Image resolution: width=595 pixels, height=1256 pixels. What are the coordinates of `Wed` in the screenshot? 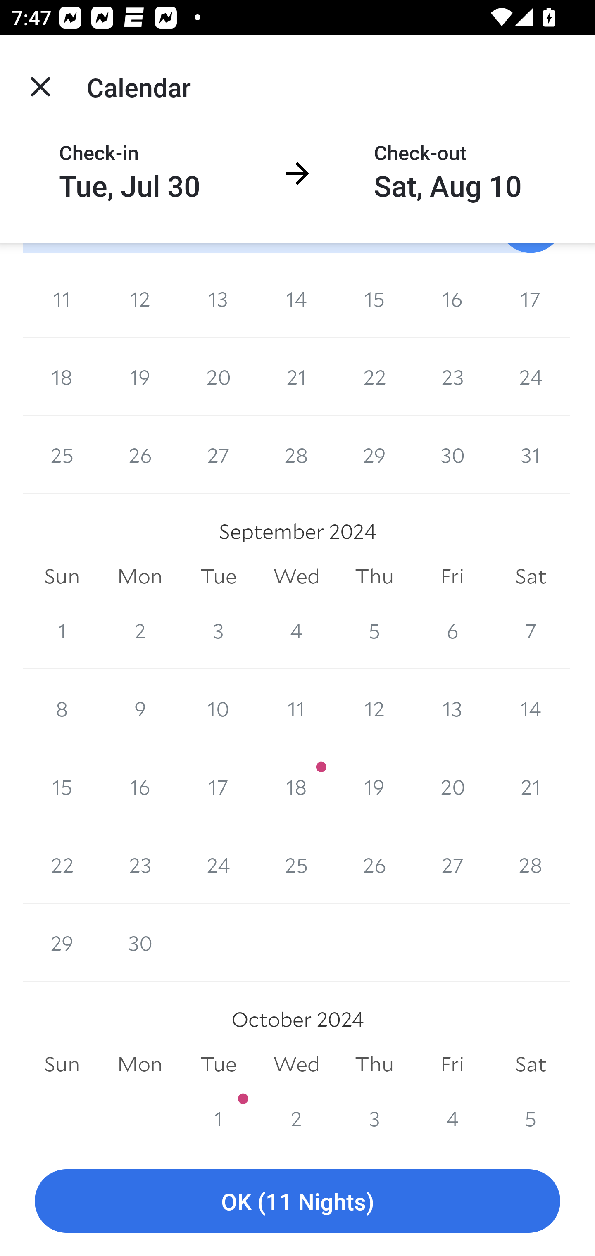 It's located at (297, 576).